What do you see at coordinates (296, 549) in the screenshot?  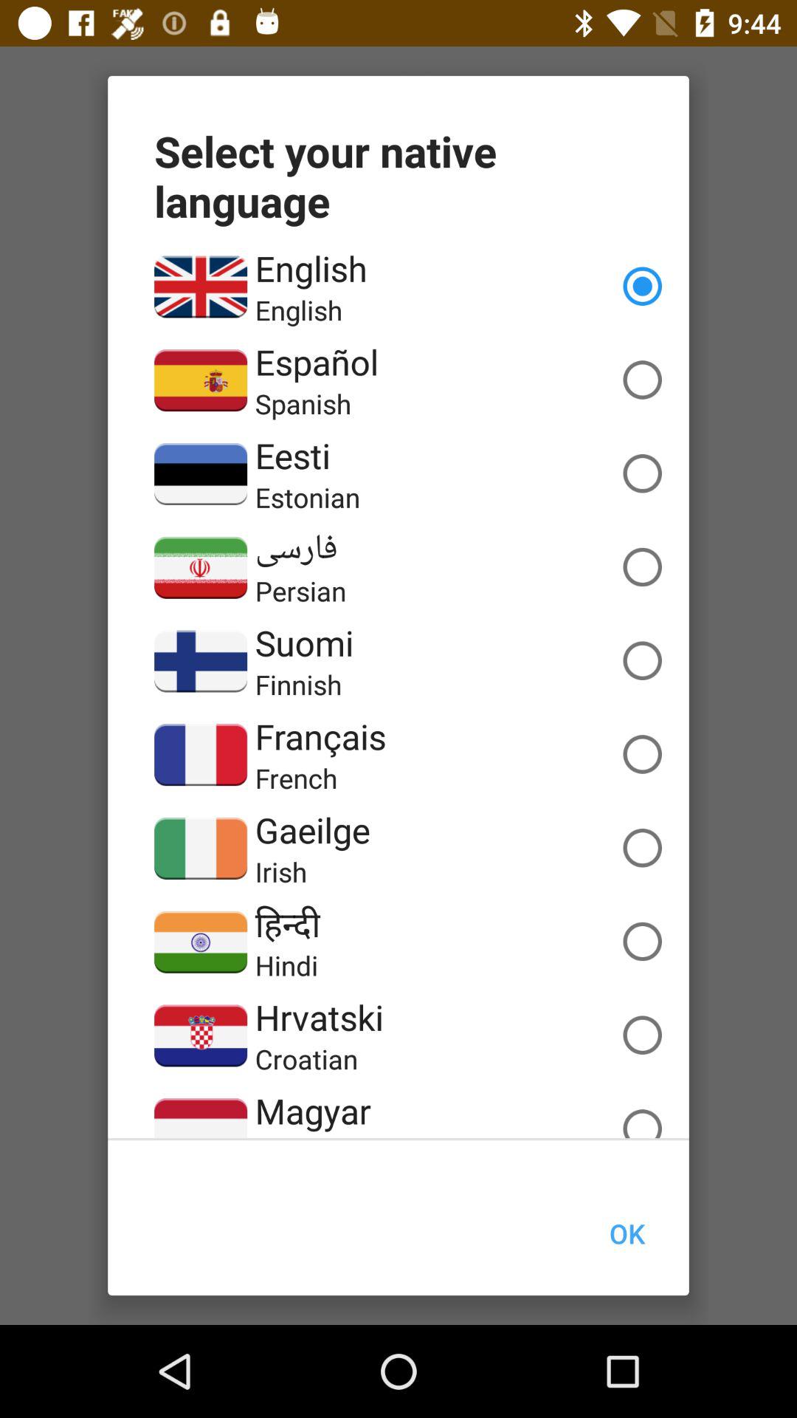 I see `launch icon above the persian` at bounding box center [296, 549].